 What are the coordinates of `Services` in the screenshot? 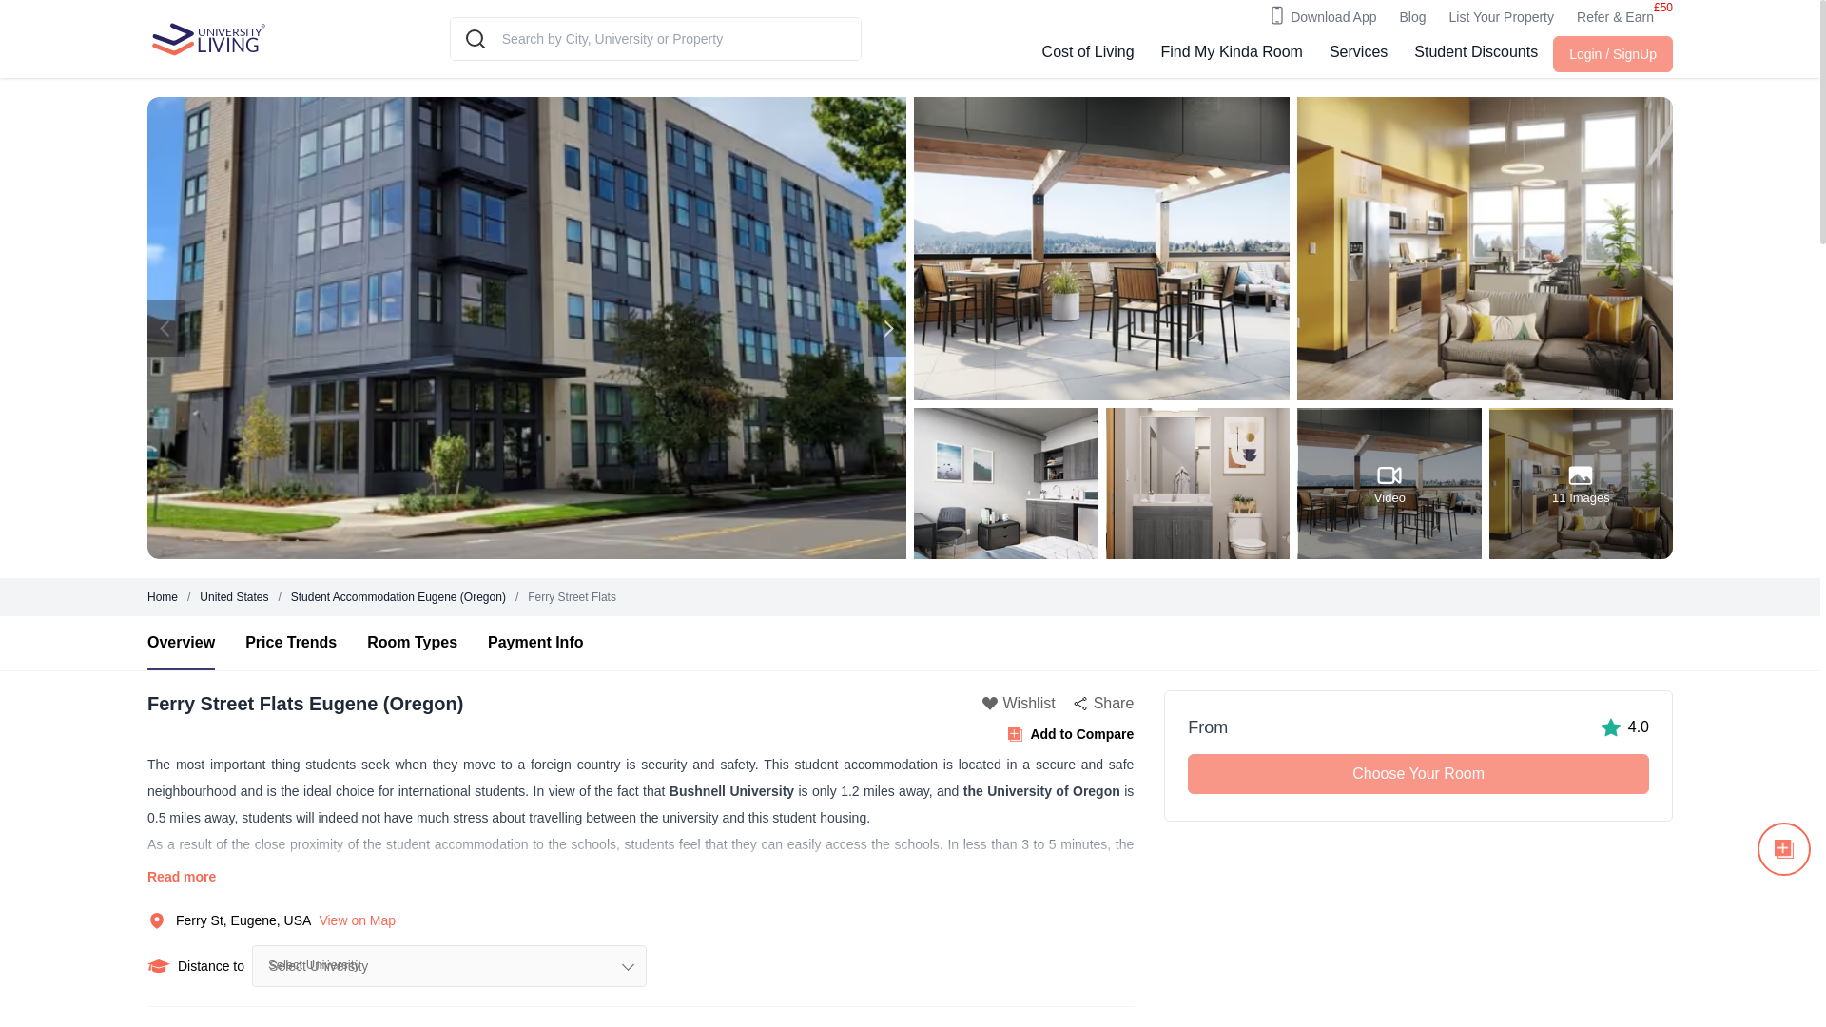 It's located at (162, 597).